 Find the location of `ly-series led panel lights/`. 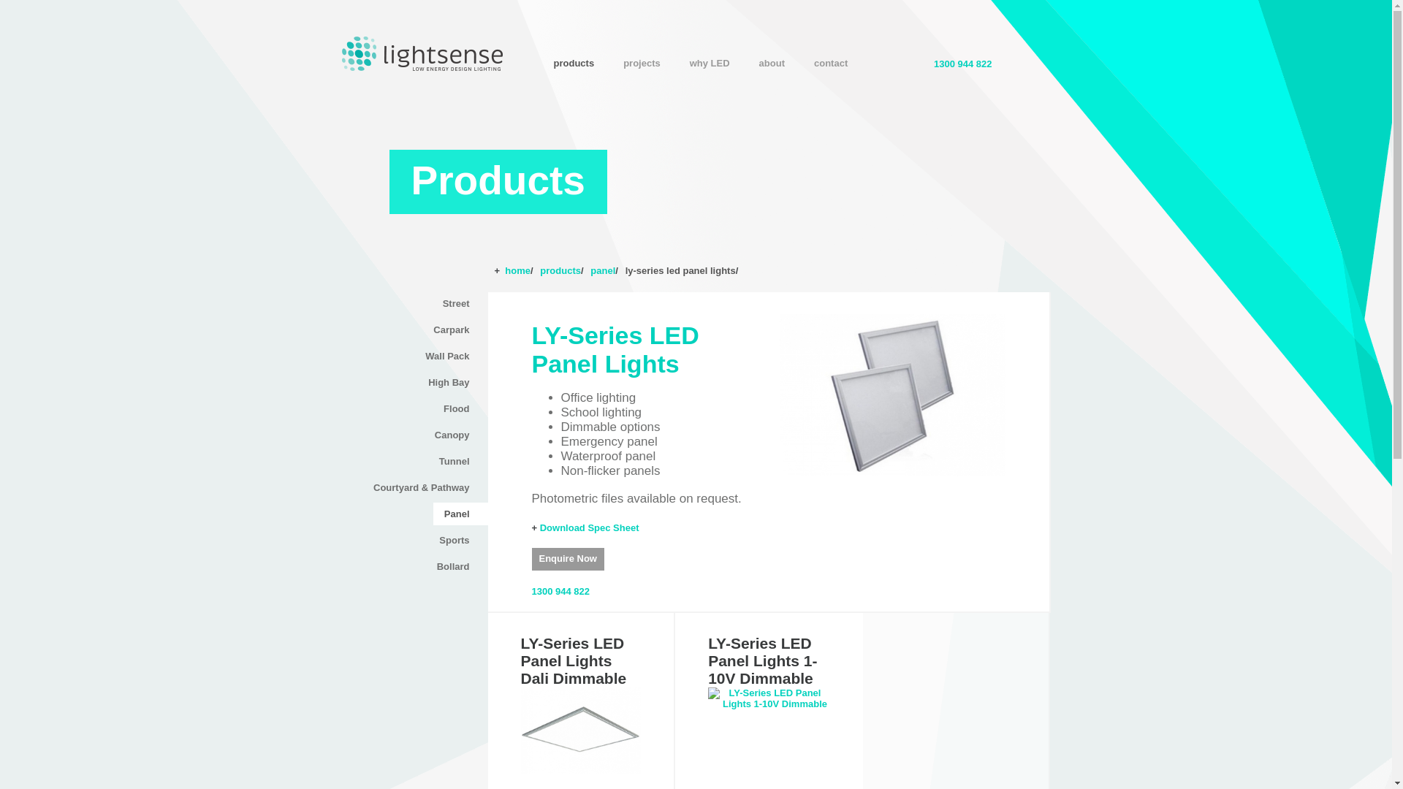

ly-series led panel lights/ is located at coordinates (683, 270).